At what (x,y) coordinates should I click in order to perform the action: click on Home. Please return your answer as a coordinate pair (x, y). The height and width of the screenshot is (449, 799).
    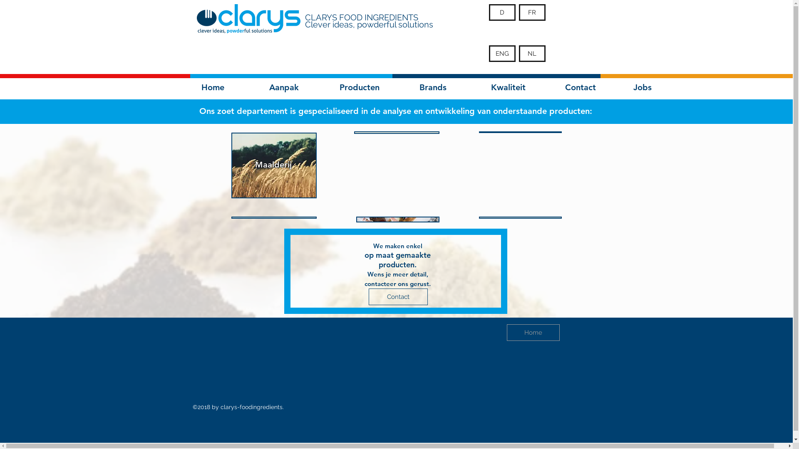
    Looking at the image, I should click on (533, 333).